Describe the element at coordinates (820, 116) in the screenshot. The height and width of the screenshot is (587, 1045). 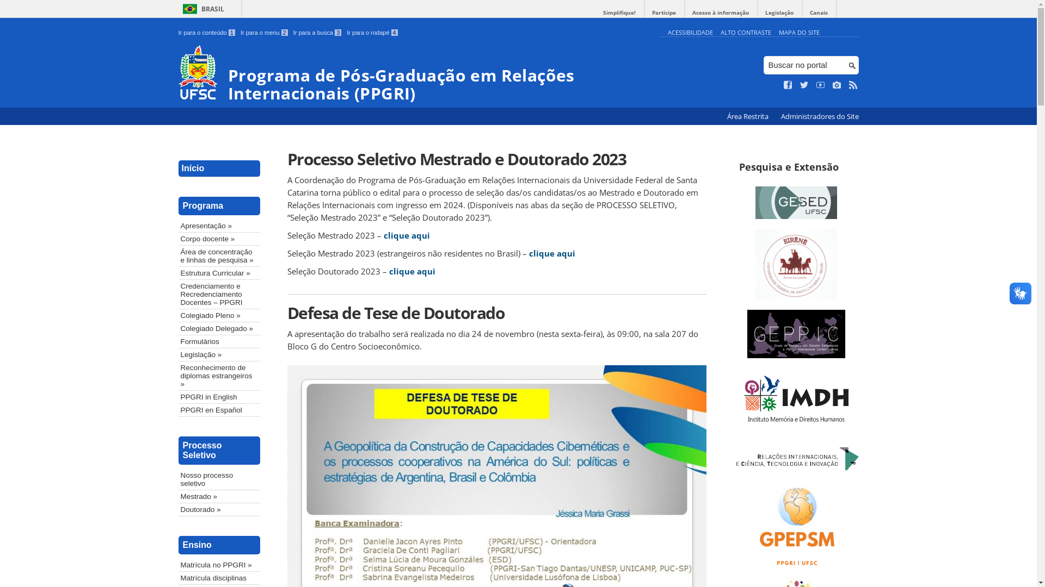
I see `Administradores do Site` at that location.